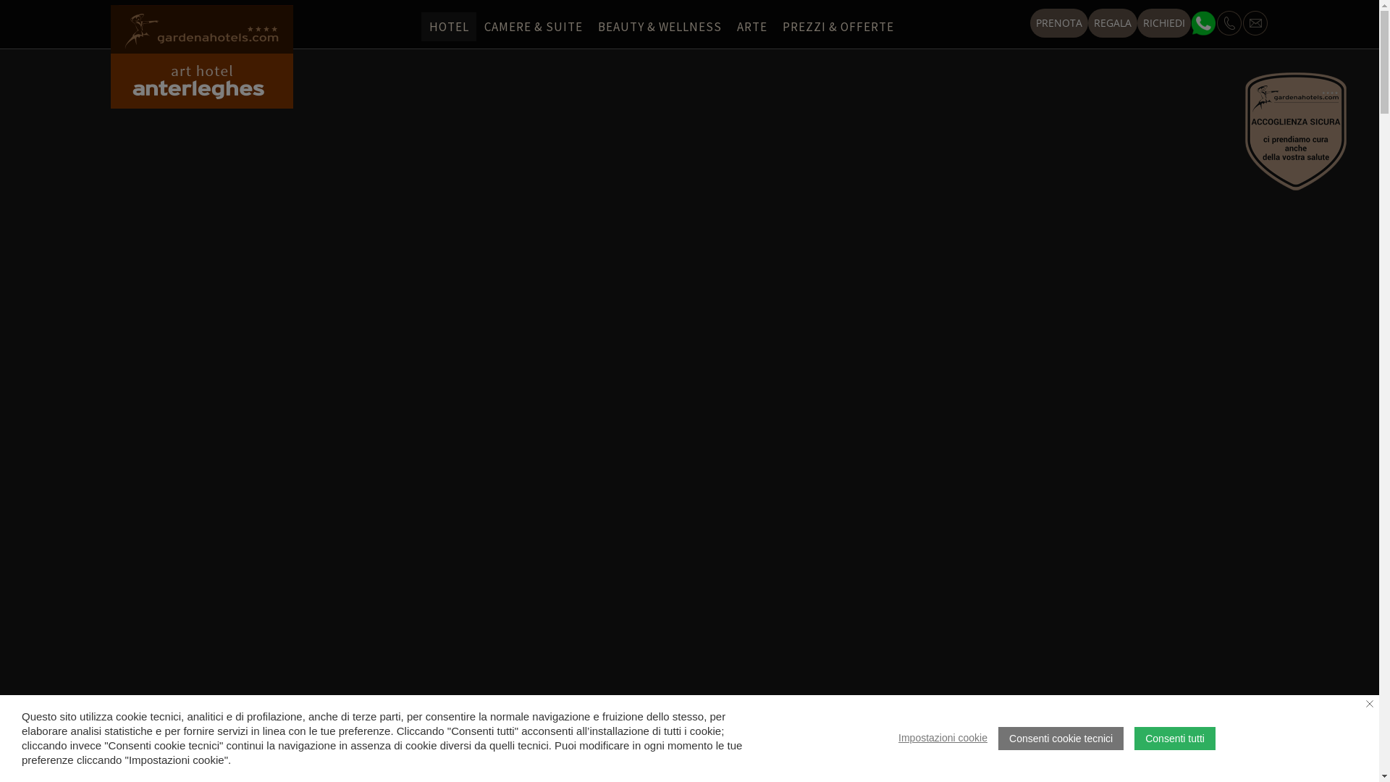 The image size is (1390, 782). Describe the element at coordinates (533, 27) in the screenshot. I see `CAMERE & SUITE` at that location.